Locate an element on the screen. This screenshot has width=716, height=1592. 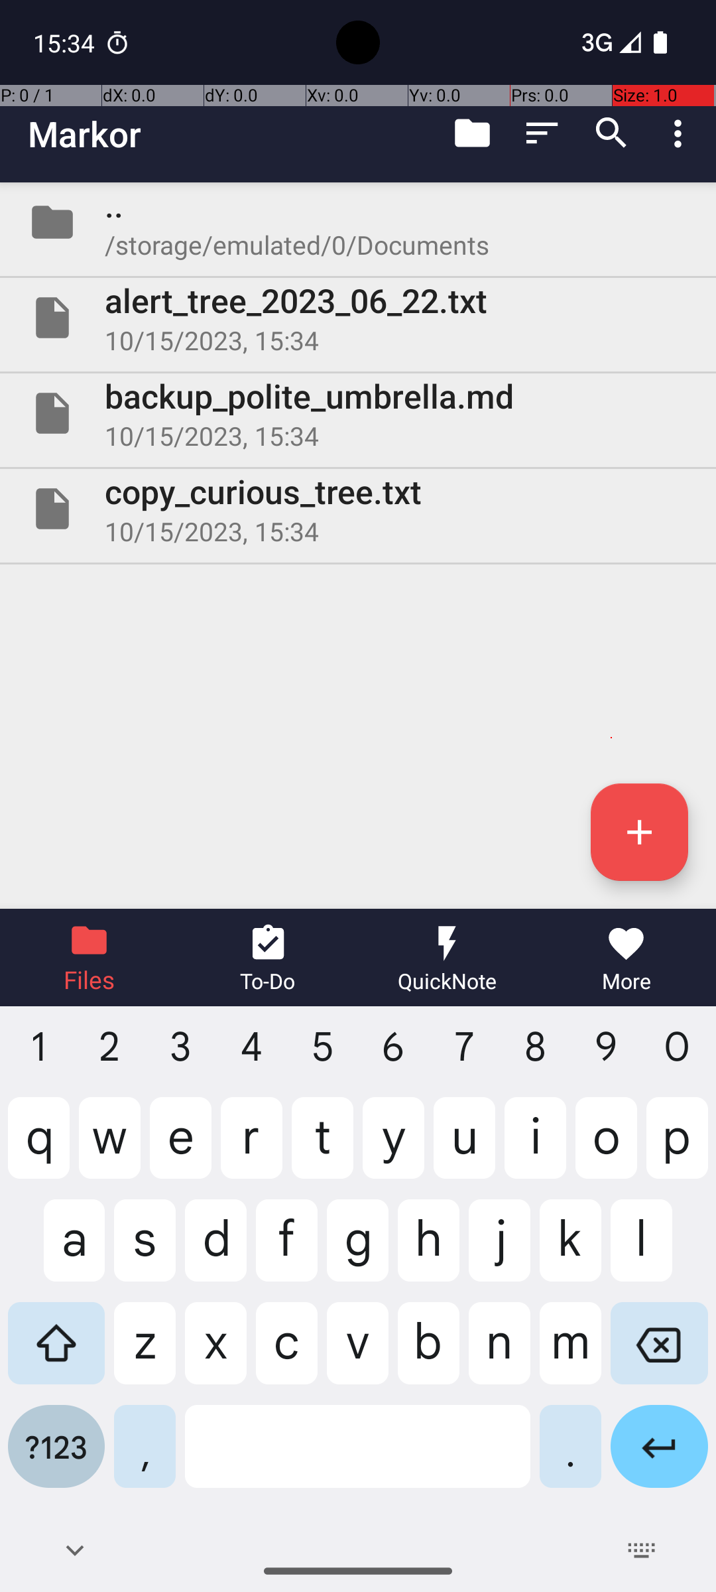
File backup_polite_umbrella.md  is located at coordinates (358, 413).